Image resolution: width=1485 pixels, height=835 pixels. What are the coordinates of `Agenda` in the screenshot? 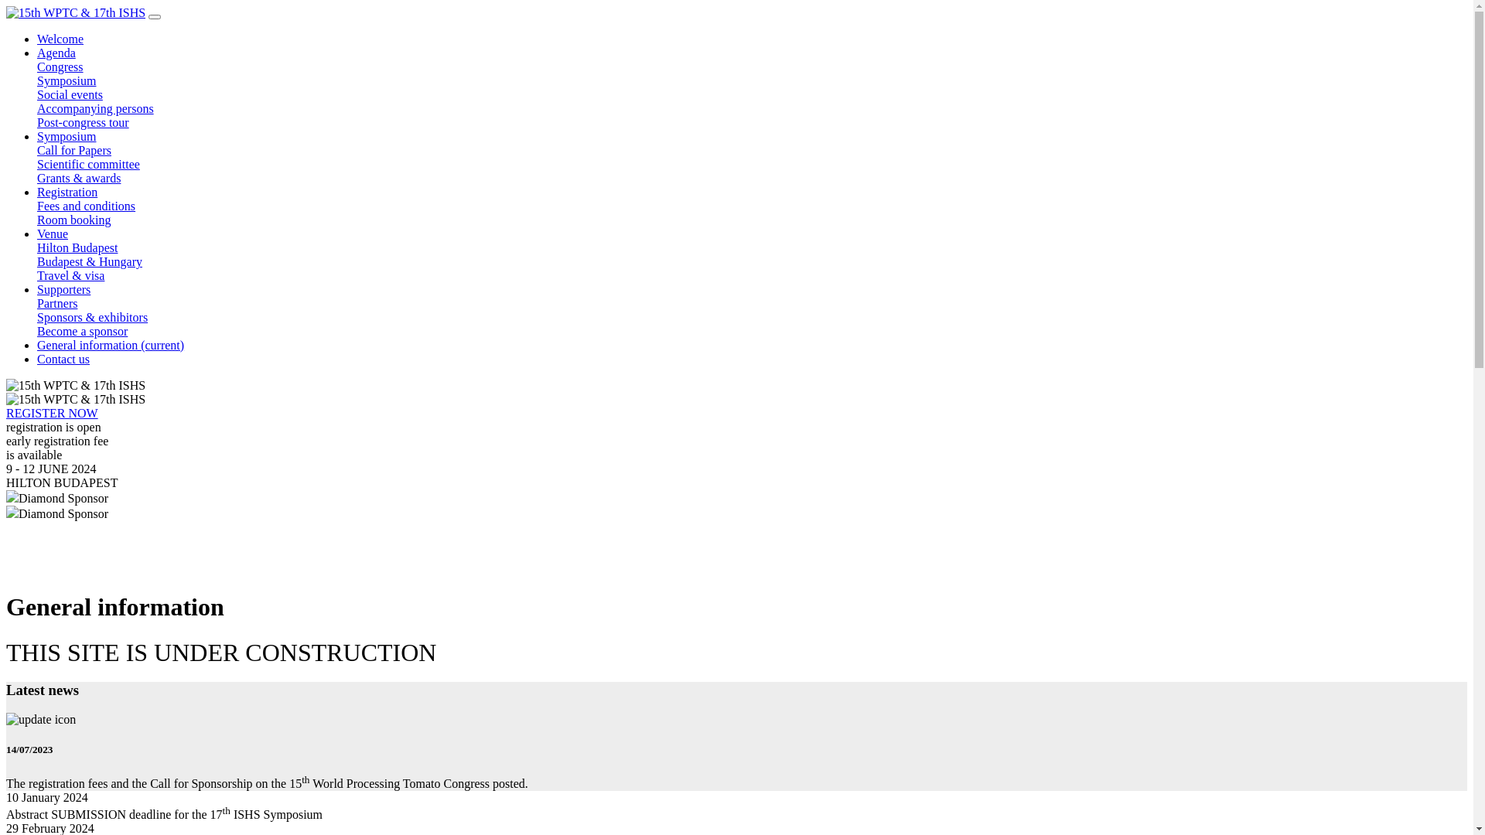 It's located at (56, 53).